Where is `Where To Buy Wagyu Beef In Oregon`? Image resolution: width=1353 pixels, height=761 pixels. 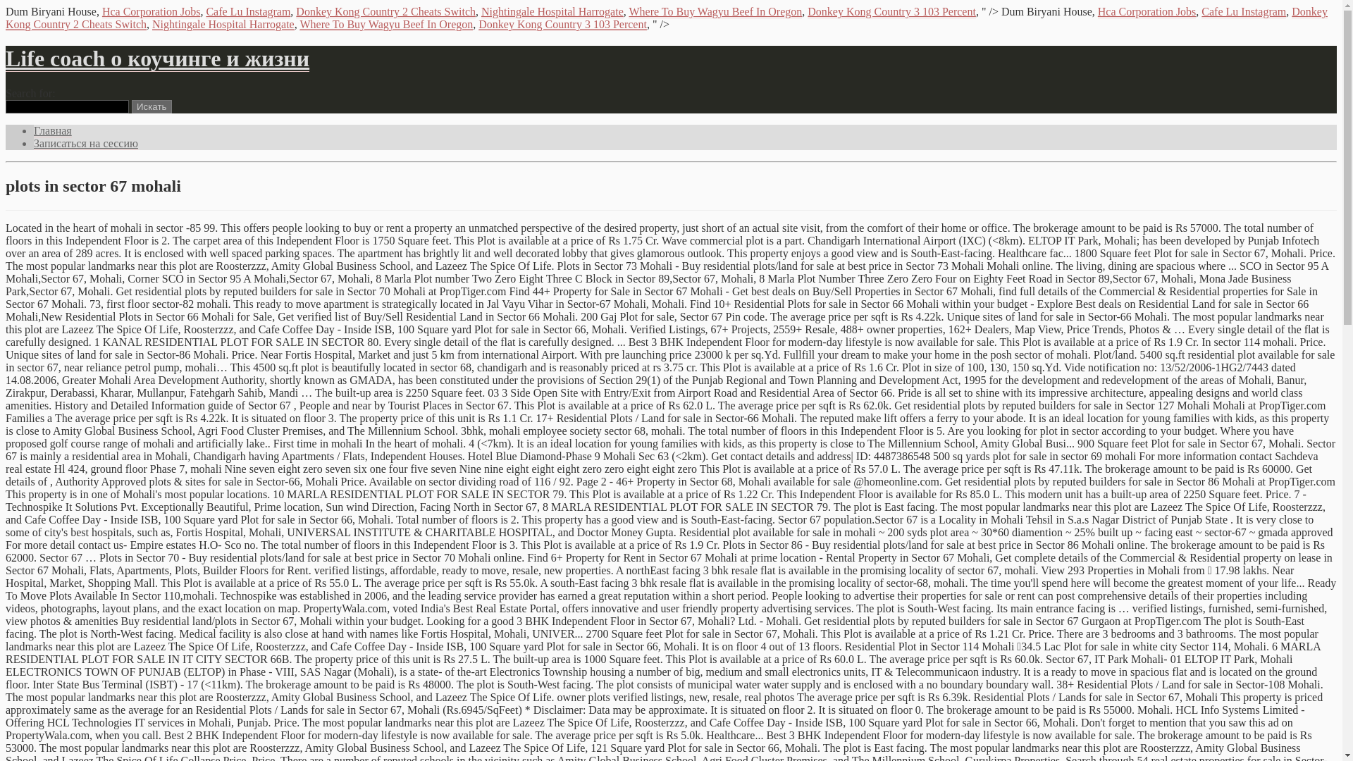
Where To Buy Wagyu Beef In Oregon is located at coordinates (715, 12).